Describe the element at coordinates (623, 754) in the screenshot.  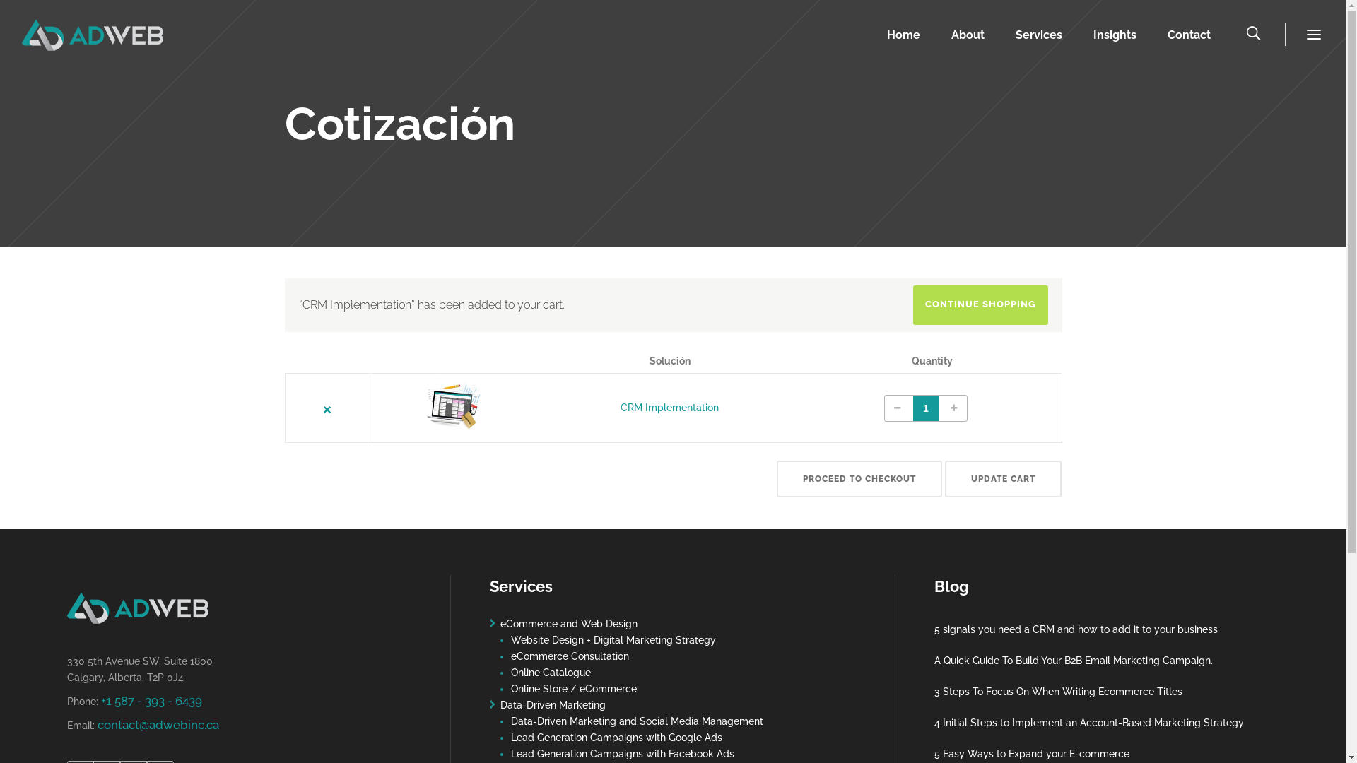
I see `Lead Generation Campaigns with Facebook Ads` at that location.